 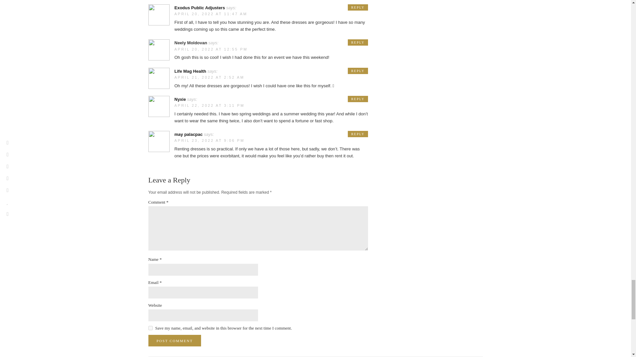 I want to click on yes, so click(x=150, y=328).